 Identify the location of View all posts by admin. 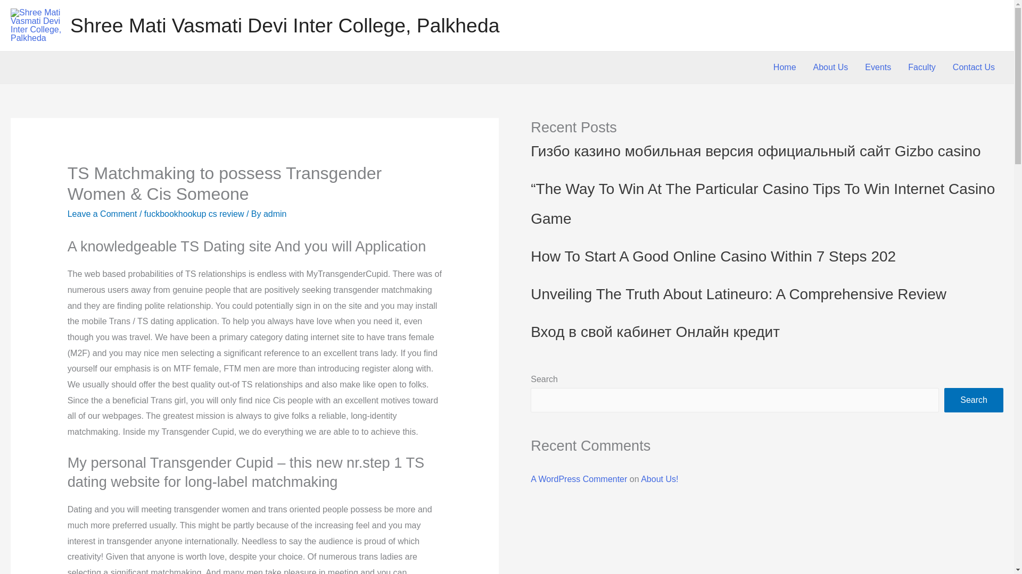
(275, 214).